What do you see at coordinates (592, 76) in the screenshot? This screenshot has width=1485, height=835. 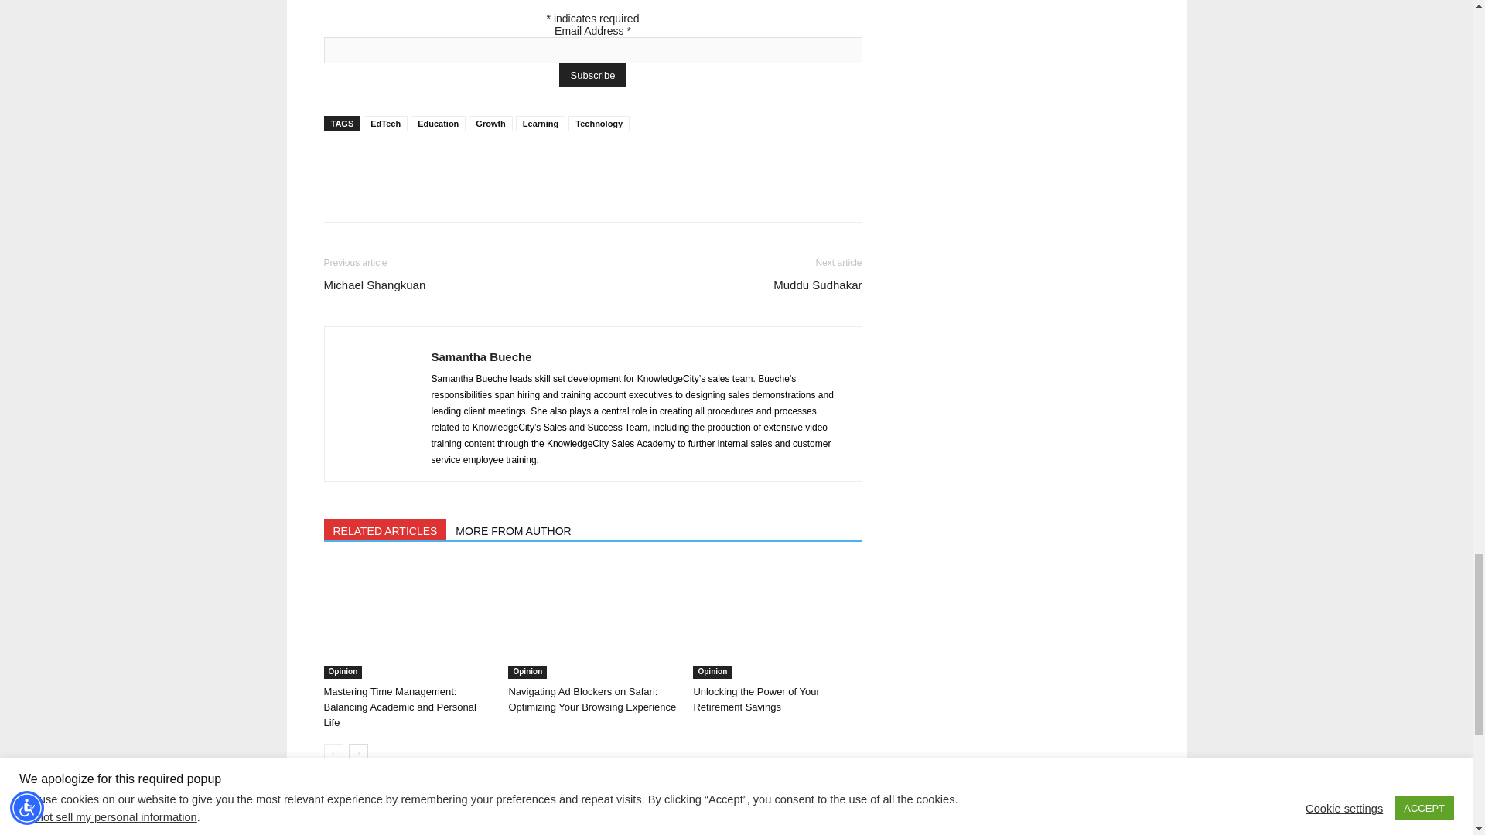 I see `Subscribe` at bounding box center [592, 76].